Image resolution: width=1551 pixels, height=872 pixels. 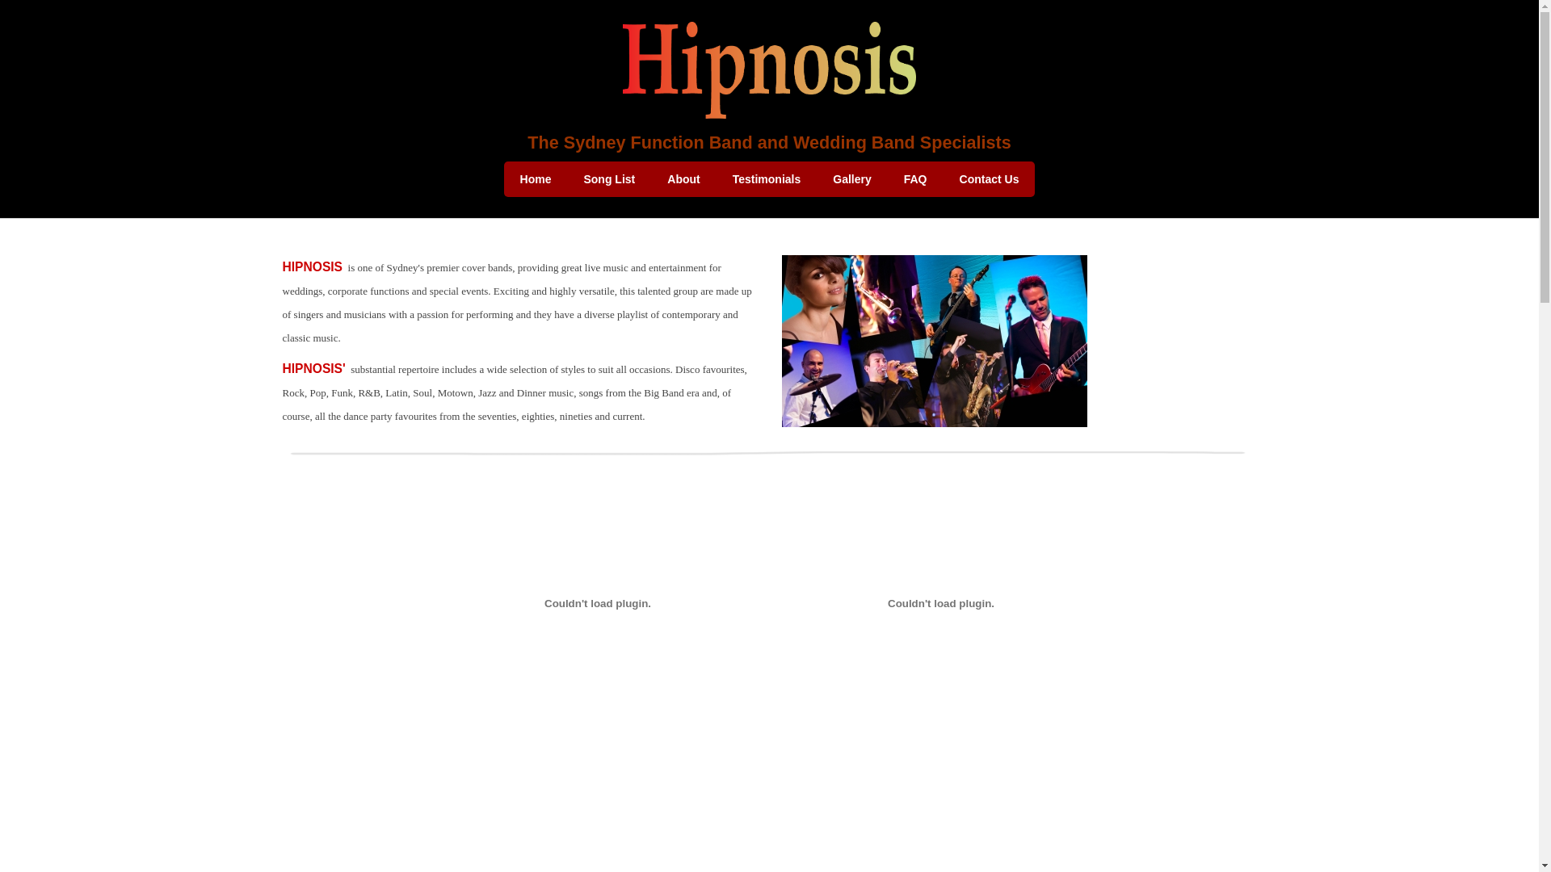 What do you see at coordinates (916, 179) in the screenshot?
I see `FAQ` at bounding box center [916, 179].